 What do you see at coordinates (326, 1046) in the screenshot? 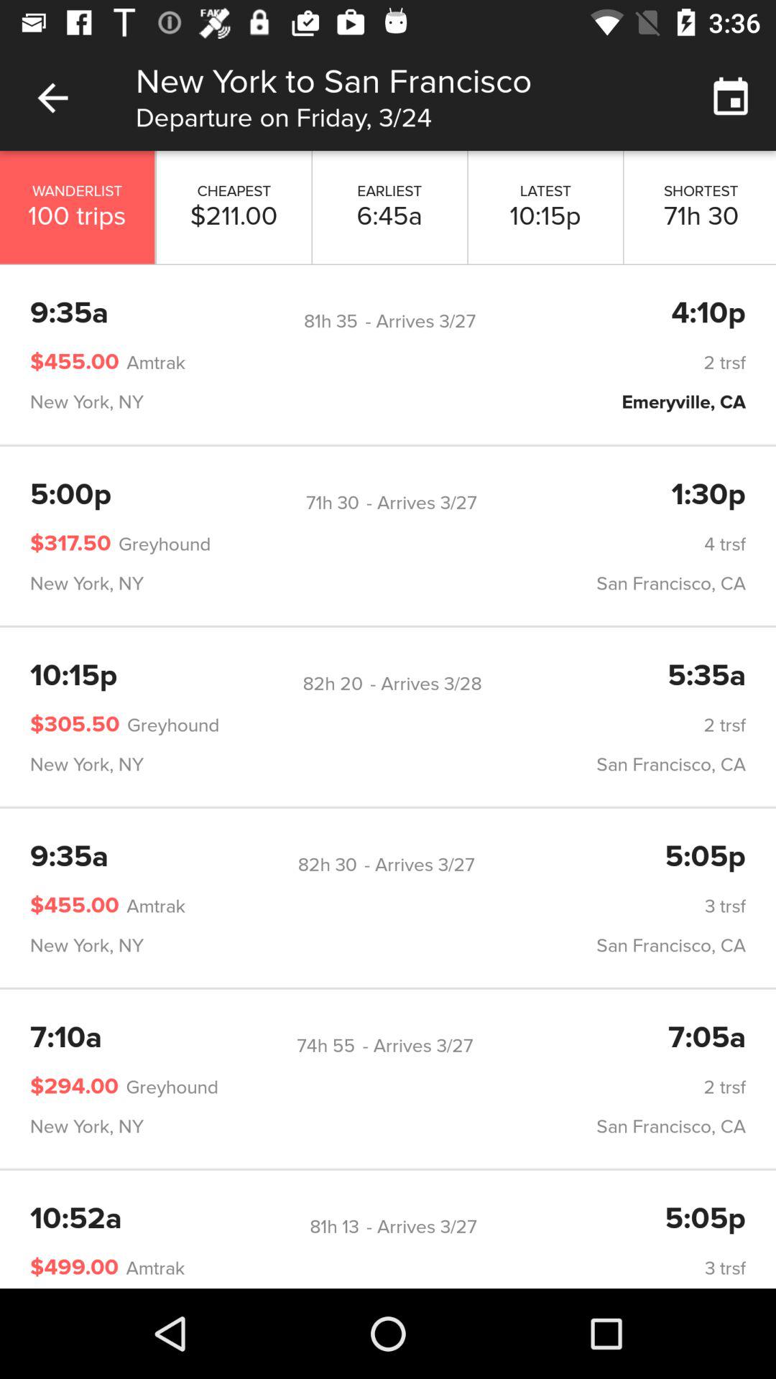
I see `open the item below new york, ny` at bounding box center [326, 1046].